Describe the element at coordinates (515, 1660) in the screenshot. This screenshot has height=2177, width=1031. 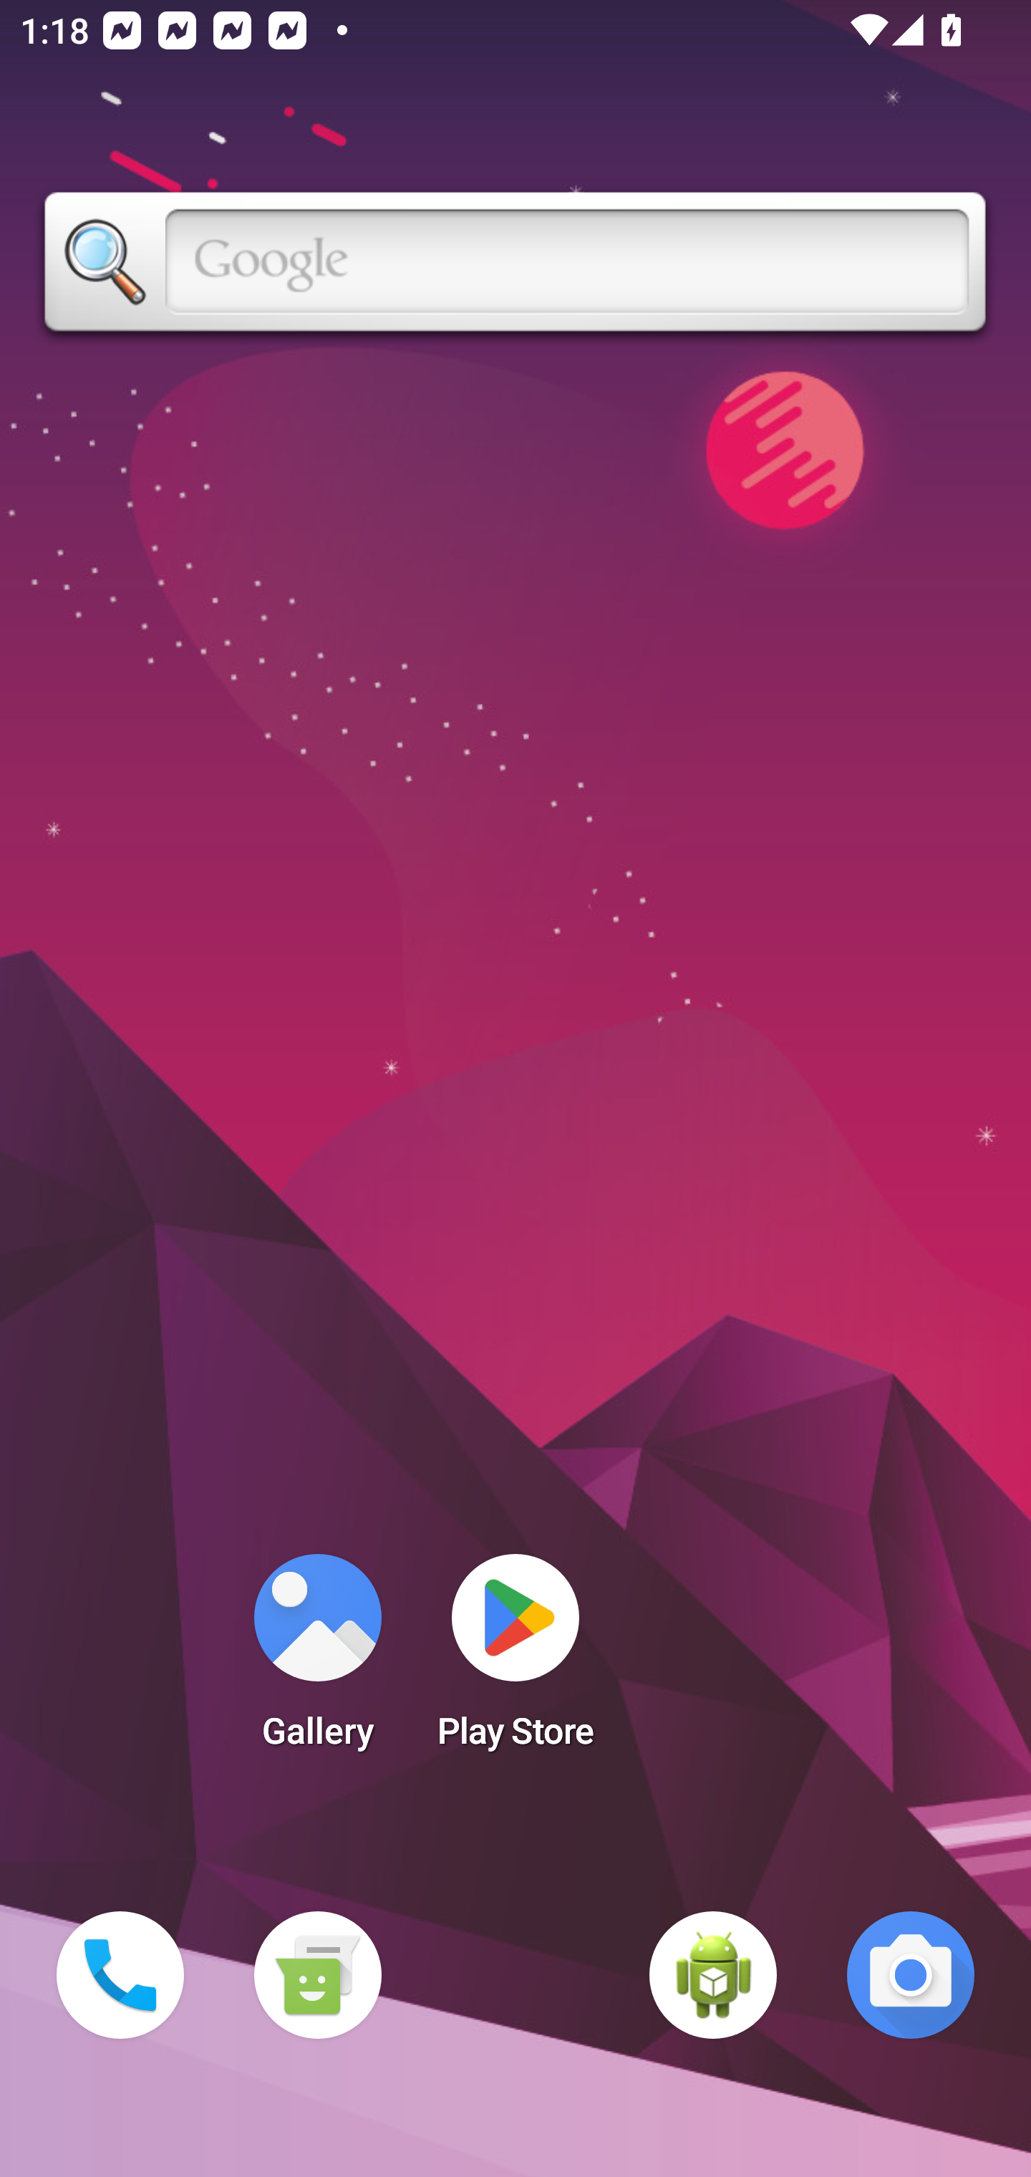
I see `Play Store` at that location.